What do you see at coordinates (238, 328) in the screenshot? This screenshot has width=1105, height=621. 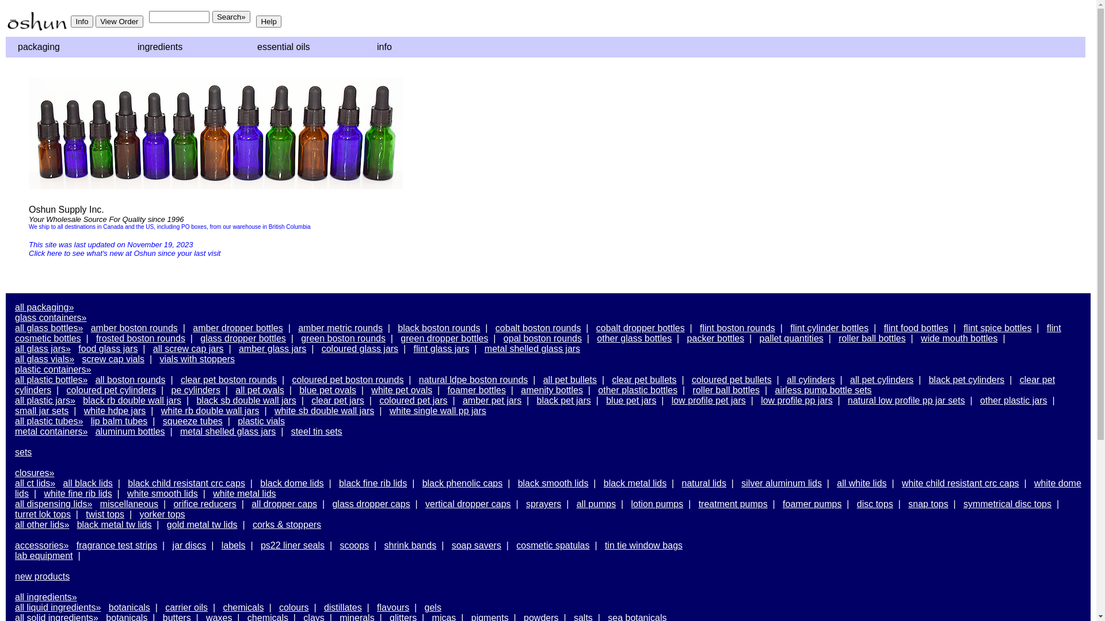 I see `amber dropper bottles` at bounding box center [238, 328].